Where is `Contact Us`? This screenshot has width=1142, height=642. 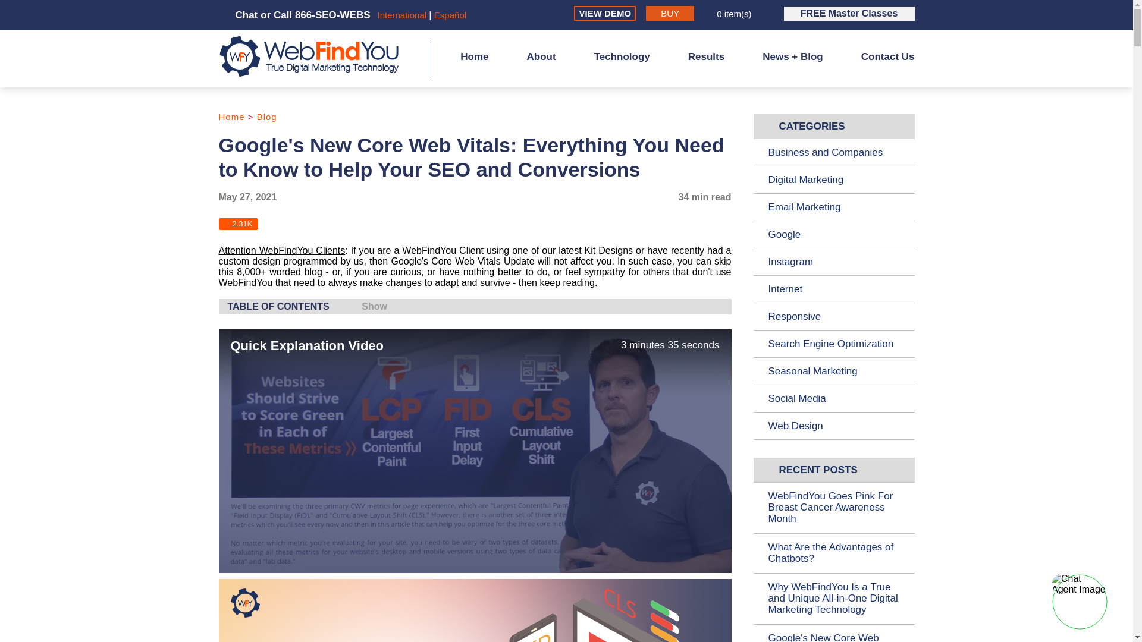 Contact Us is located at coordinates (887, 68).